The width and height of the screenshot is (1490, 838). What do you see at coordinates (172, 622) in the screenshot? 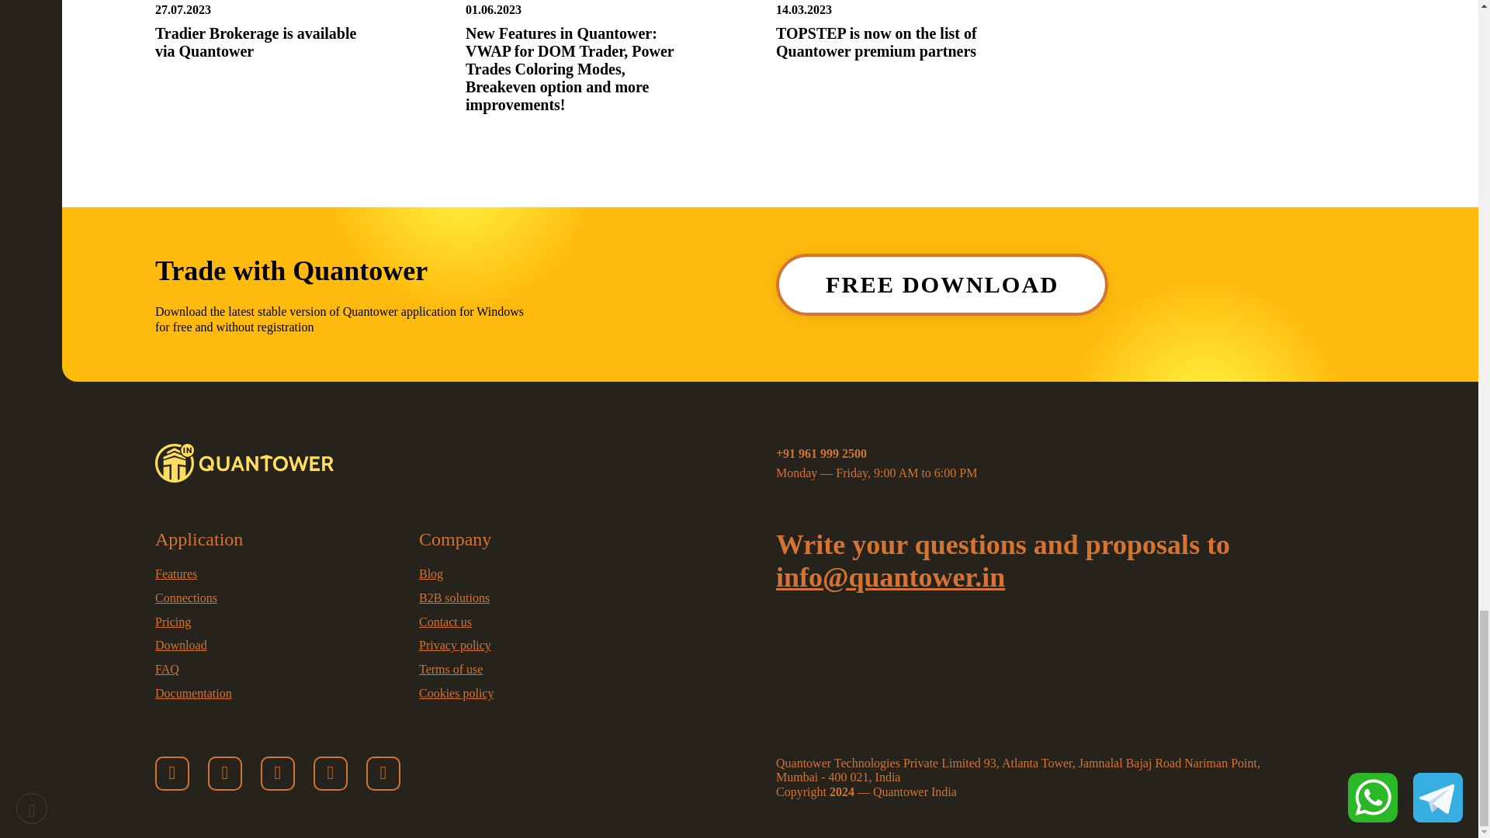
I see `Blog` at bounding box center [172, 622].